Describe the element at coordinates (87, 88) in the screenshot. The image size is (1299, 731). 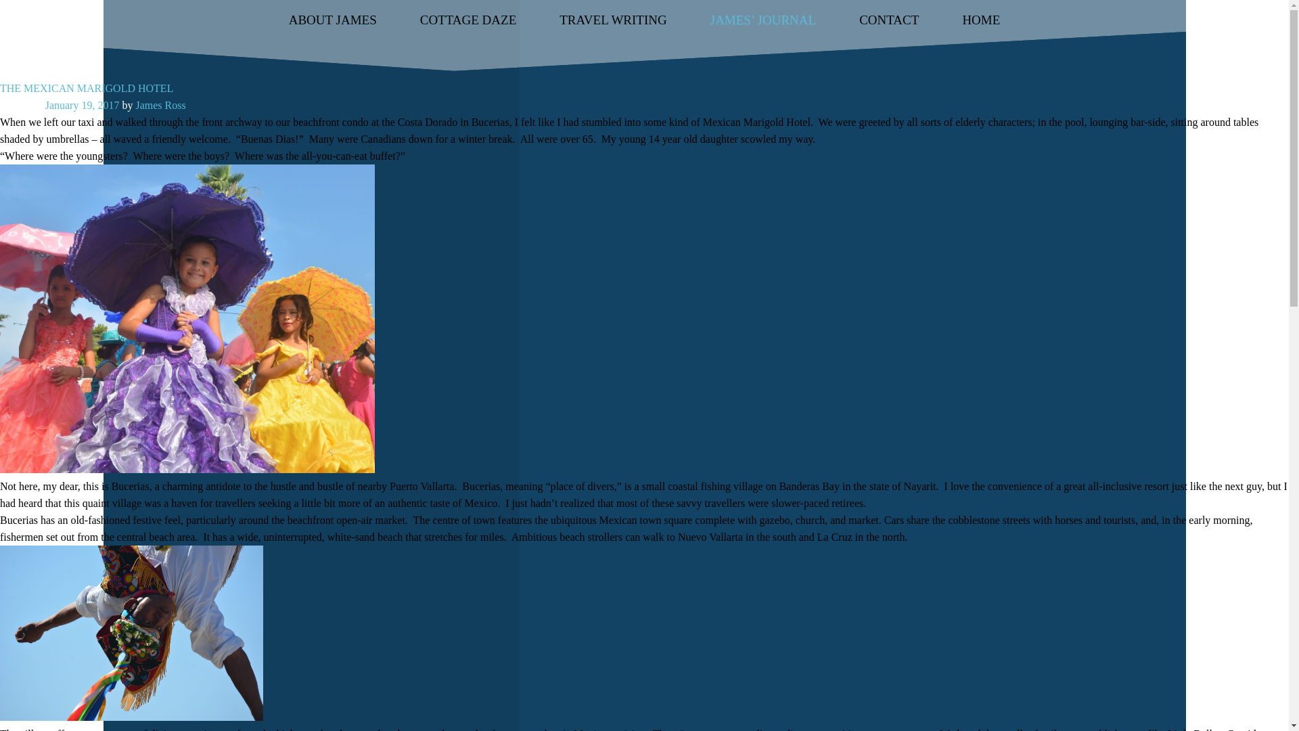
I see `THE MEXICAN MARIGOLD HOTEL` at that location.